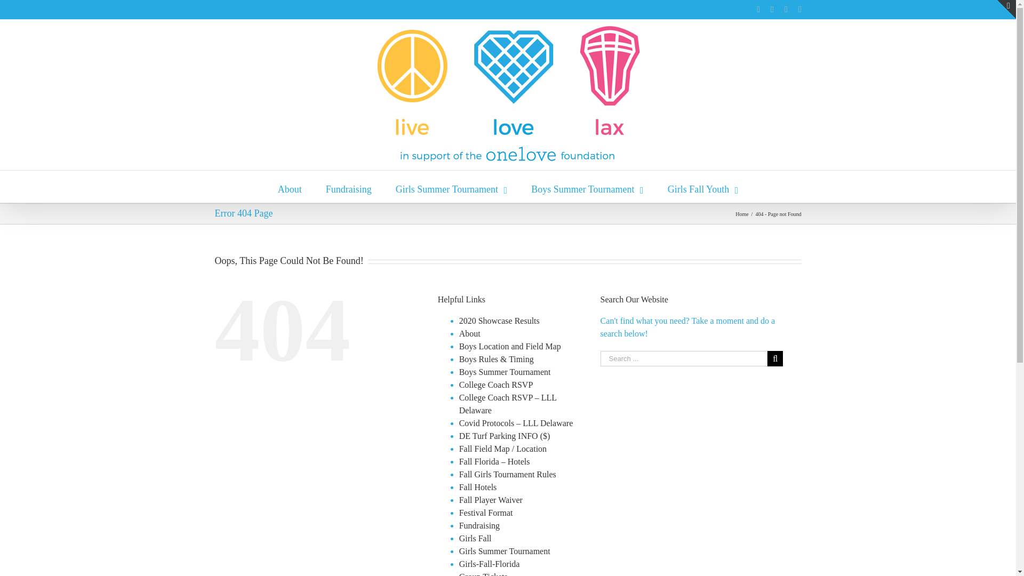 The width and height of the screenshot is (1024, 576). I want to click on Girls Summer Tournament, so click(451, 187).